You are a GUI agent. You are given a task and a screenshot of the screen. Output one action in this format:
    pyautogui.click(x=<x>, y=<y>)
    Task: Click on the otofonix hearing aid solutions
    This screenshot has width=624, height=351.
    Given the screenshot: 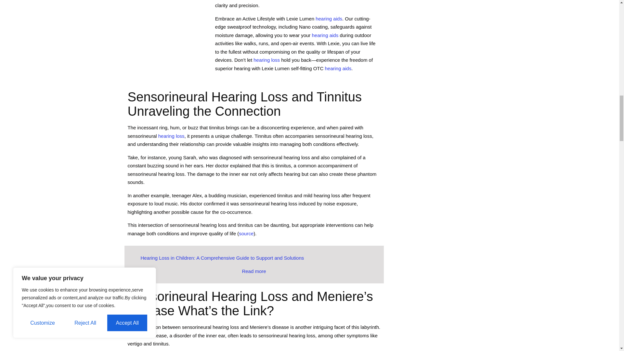 What is the action you would take?
    pyautogui.click(x=325, y=35)
    